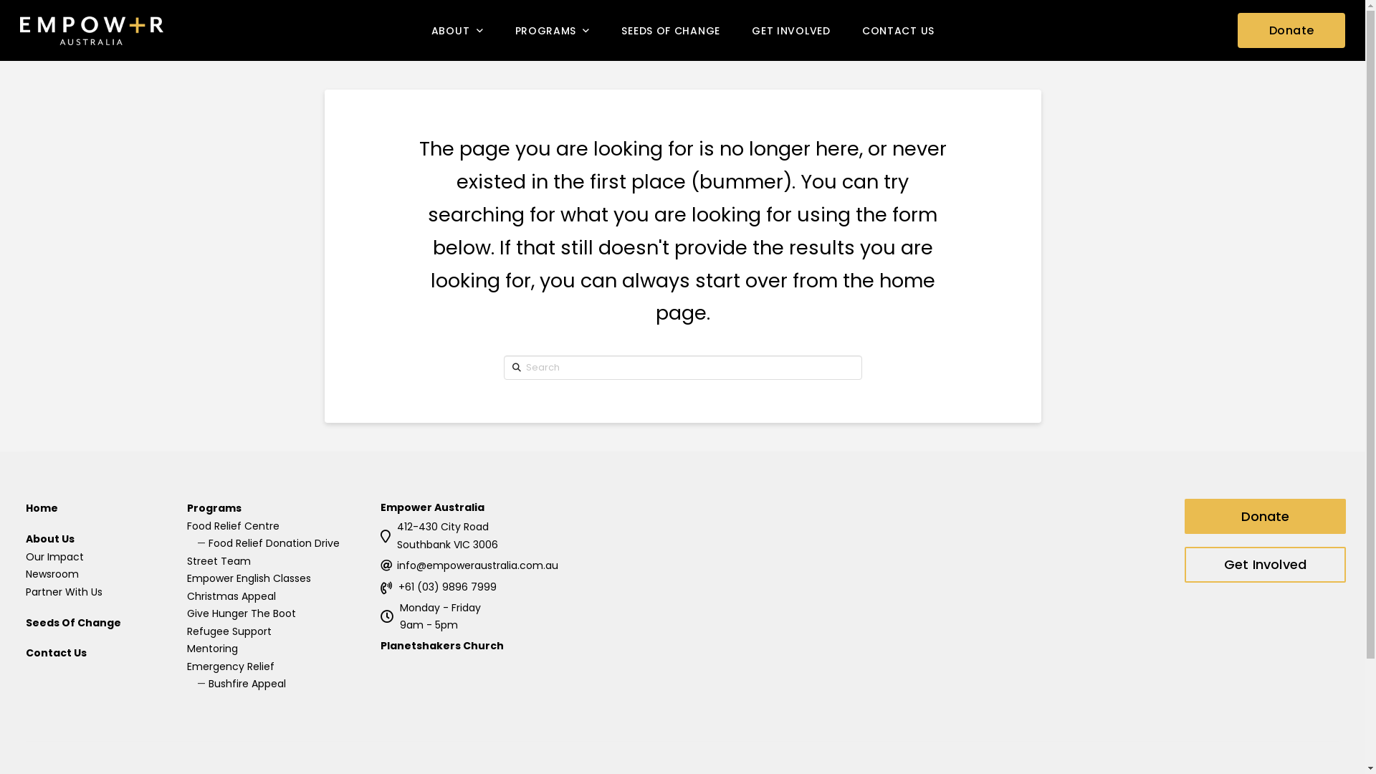 The image size is (1376, 774). What do you see at coordinates (56, 653) in the screenshot?
I see `Contact Us` at bounding box center [56, 653].